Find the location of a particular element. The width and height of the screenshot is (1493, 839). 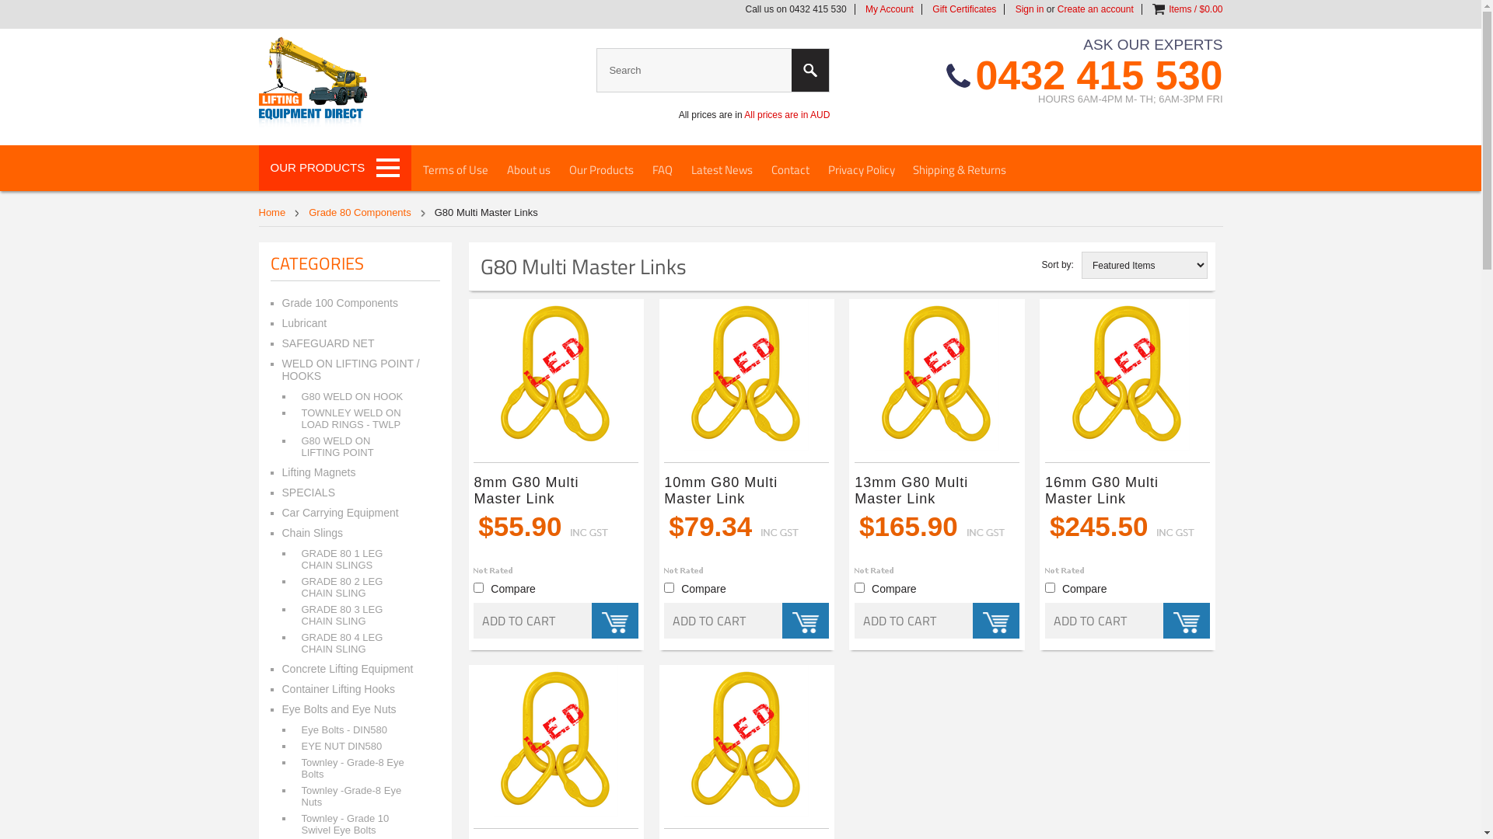

ADD TO CART is located at coordinates (1128, 621).